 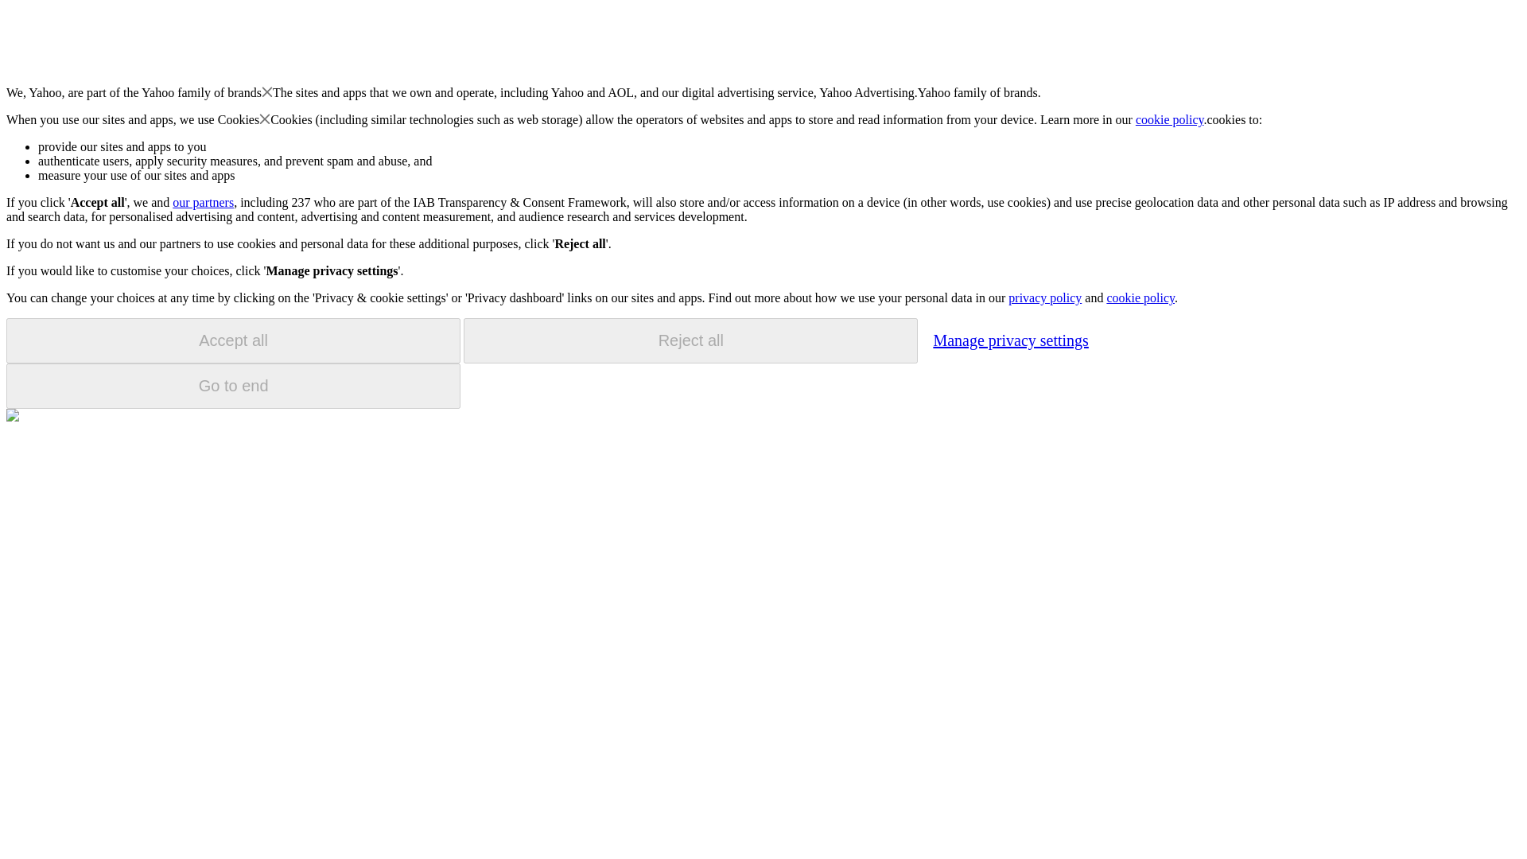 What do you see at coordinates (233, 386) in the screenshot?
I see `Go to end` at bounding box center [233, 386].